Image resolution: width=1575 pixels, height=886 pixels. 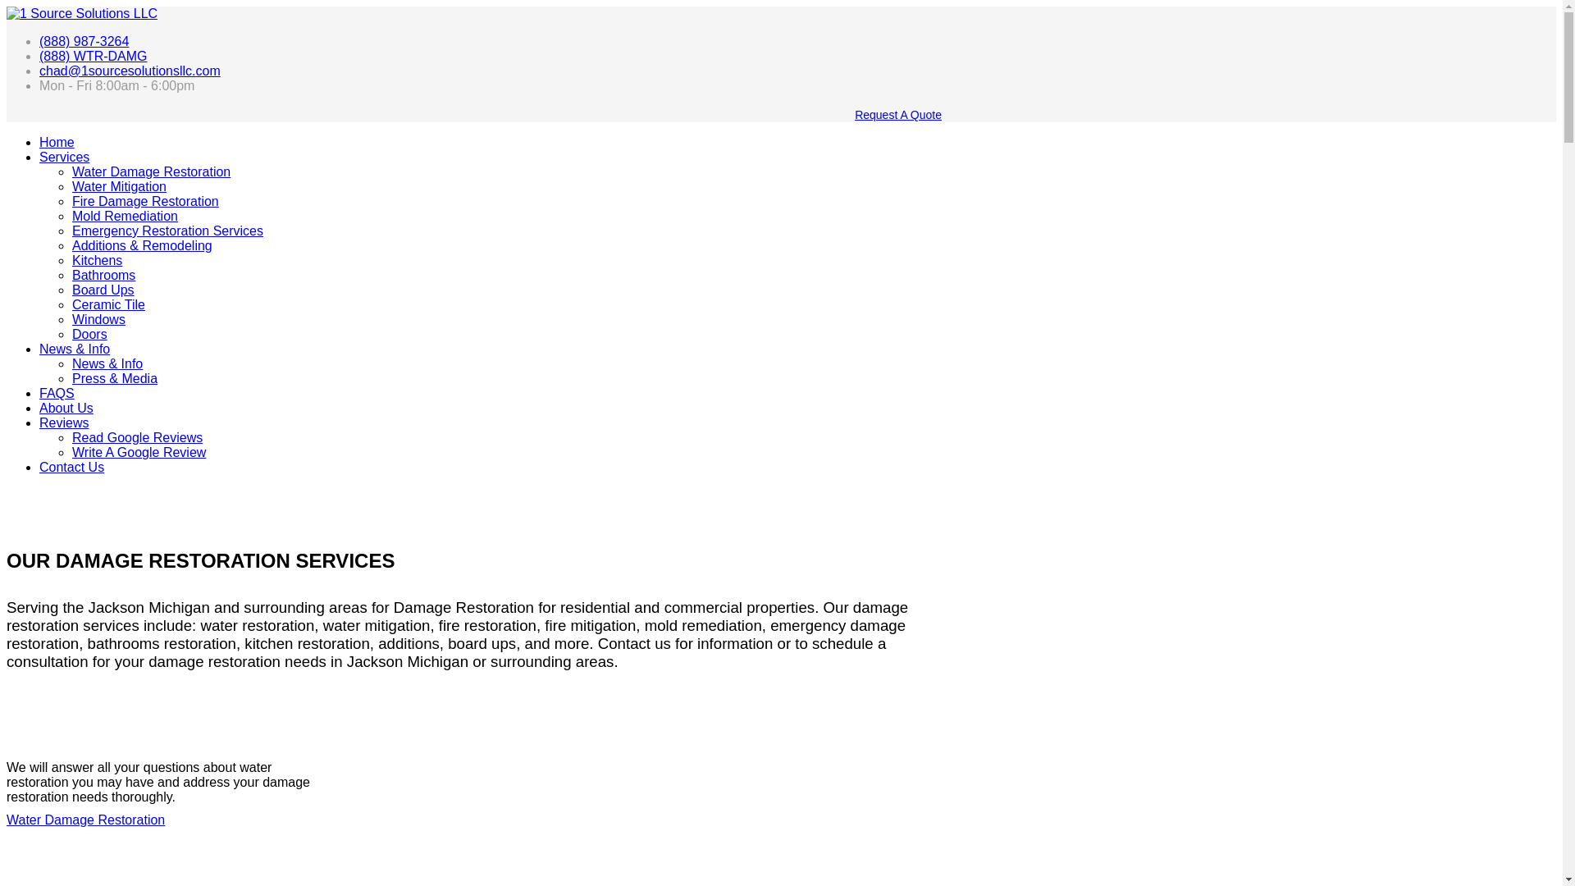 What do you see at coordinates (72, 468) in the screenshot?
I see `Contact Us` at bounding box center [72, 468].